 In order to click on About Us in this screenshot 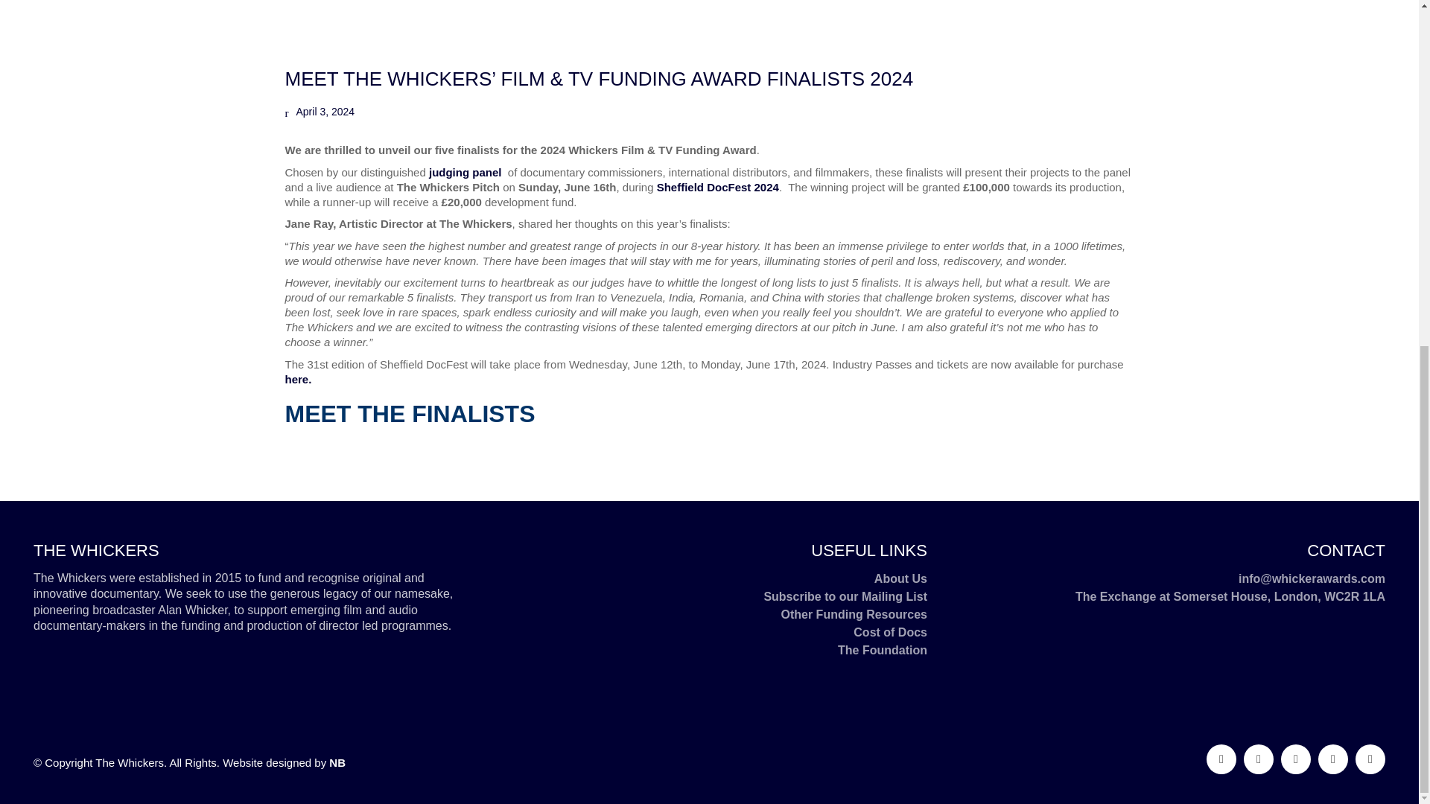, I will do `click(900, 578)`.